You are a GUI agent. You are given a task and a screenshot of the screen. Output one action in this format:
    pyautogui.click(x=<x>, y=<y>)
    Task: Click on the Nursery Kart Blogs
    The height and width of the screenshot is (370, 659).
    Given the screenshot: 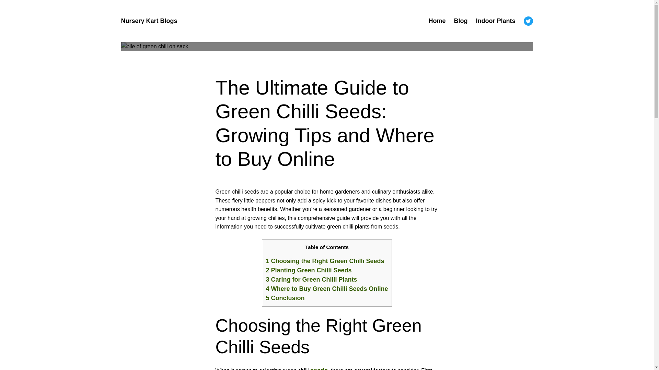 What is the action you would take?
    pyautogui.click(x=149, y=21)
    